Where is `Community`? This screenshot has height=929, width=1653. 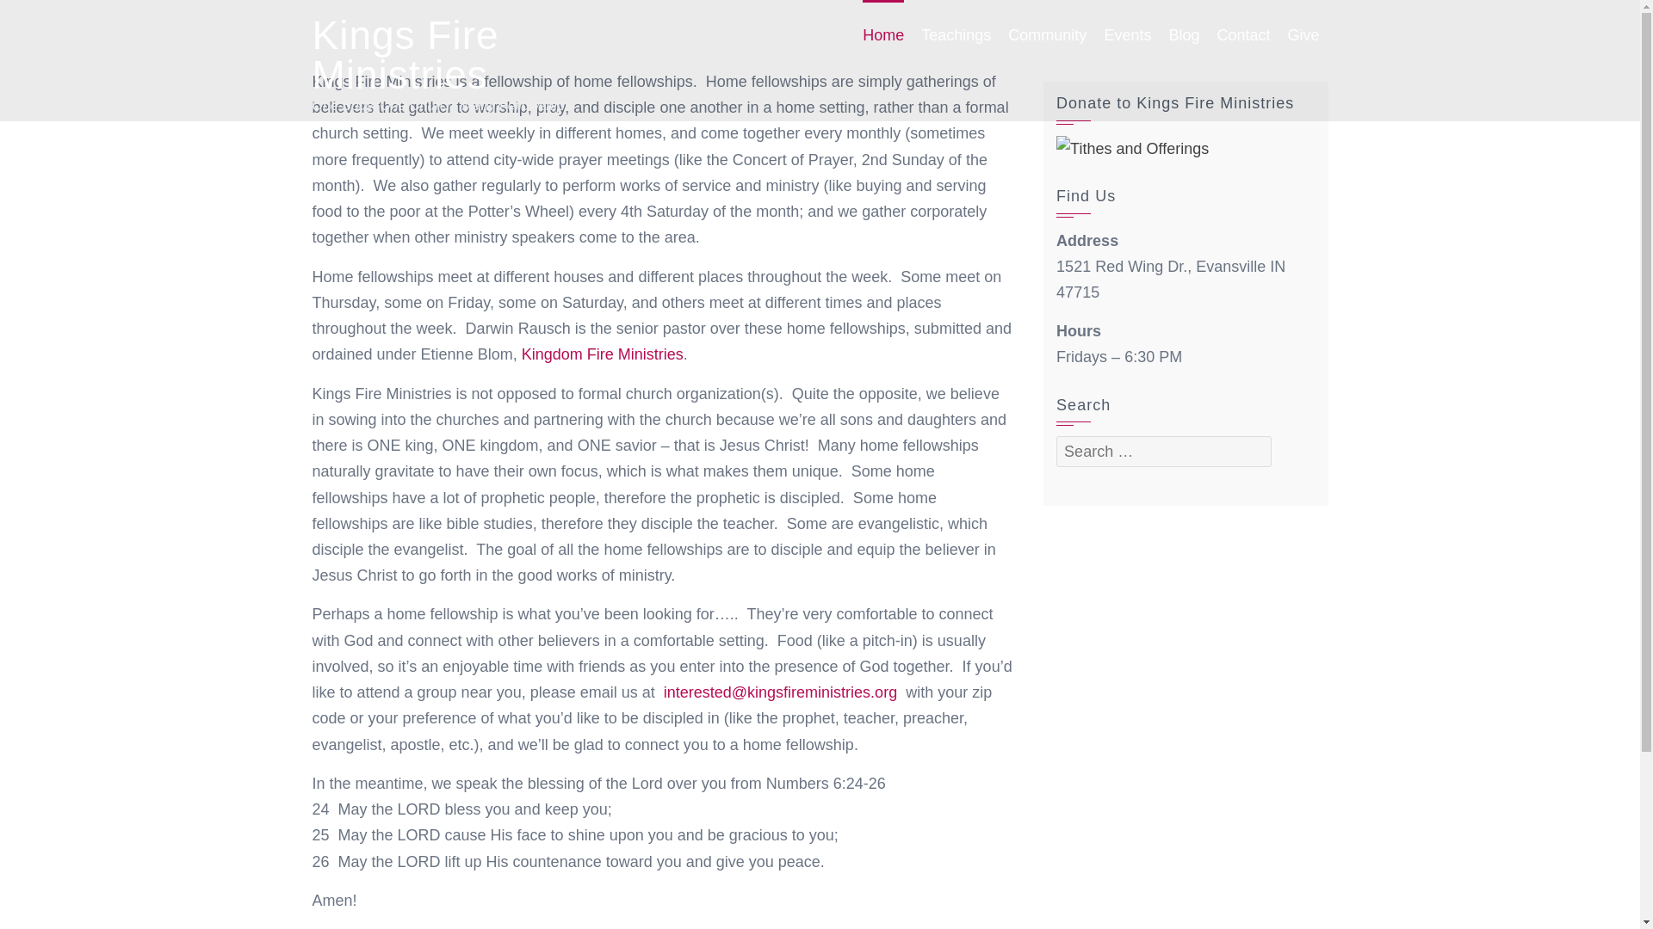 Community is located at coordinates (1047, 35).